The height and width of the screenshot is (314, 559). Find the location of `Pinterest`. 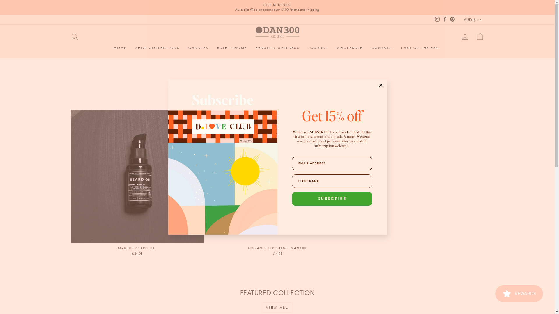

Pinterest is located at coordinates (452, 20).